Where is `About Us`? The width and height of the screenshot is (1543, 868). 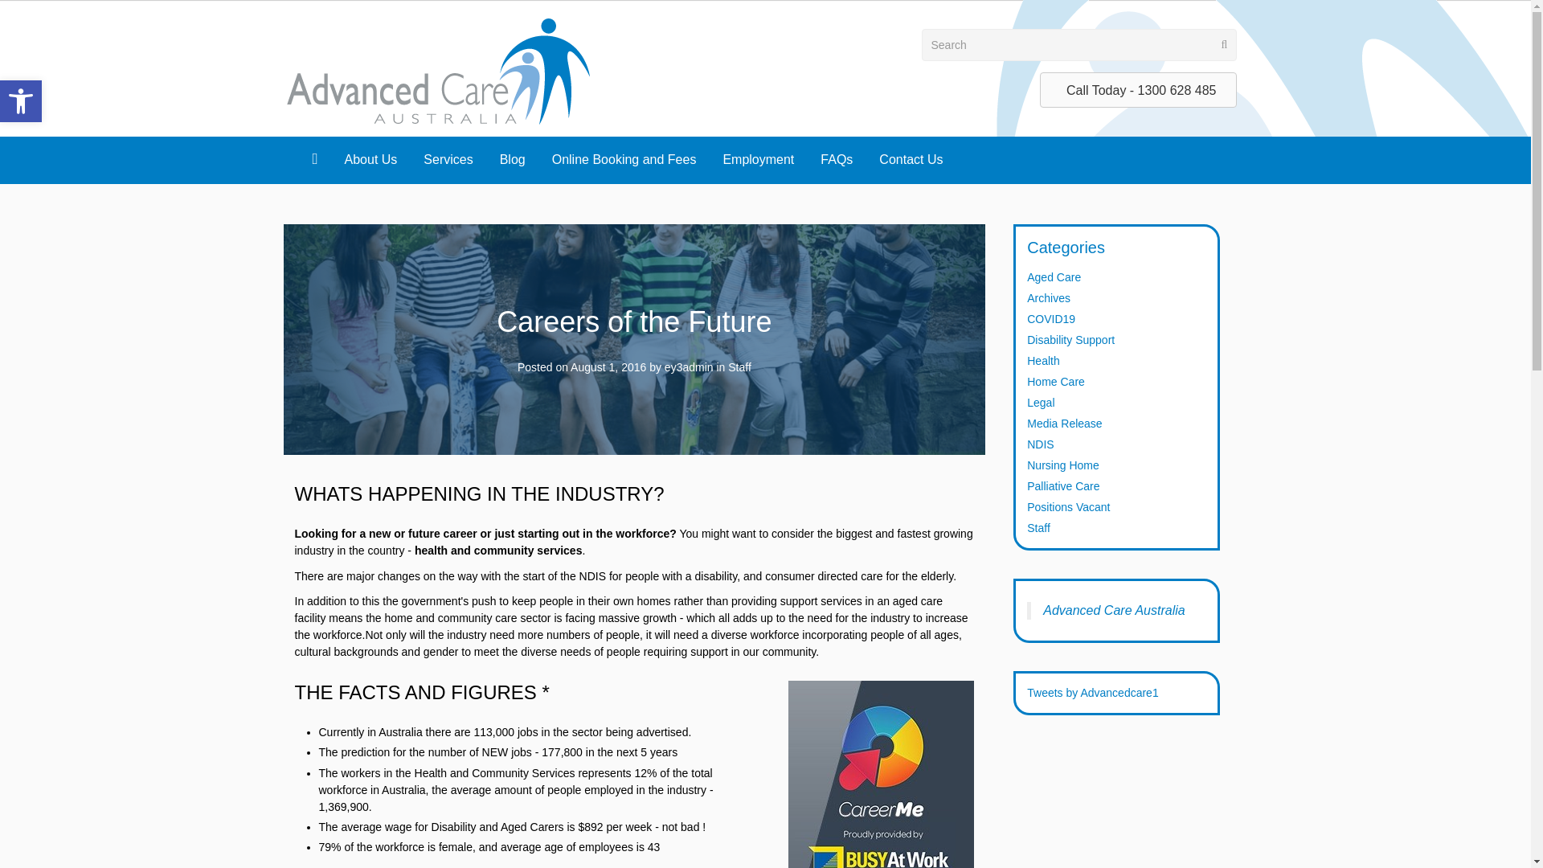
About Us is located at coordinates (370, 159).